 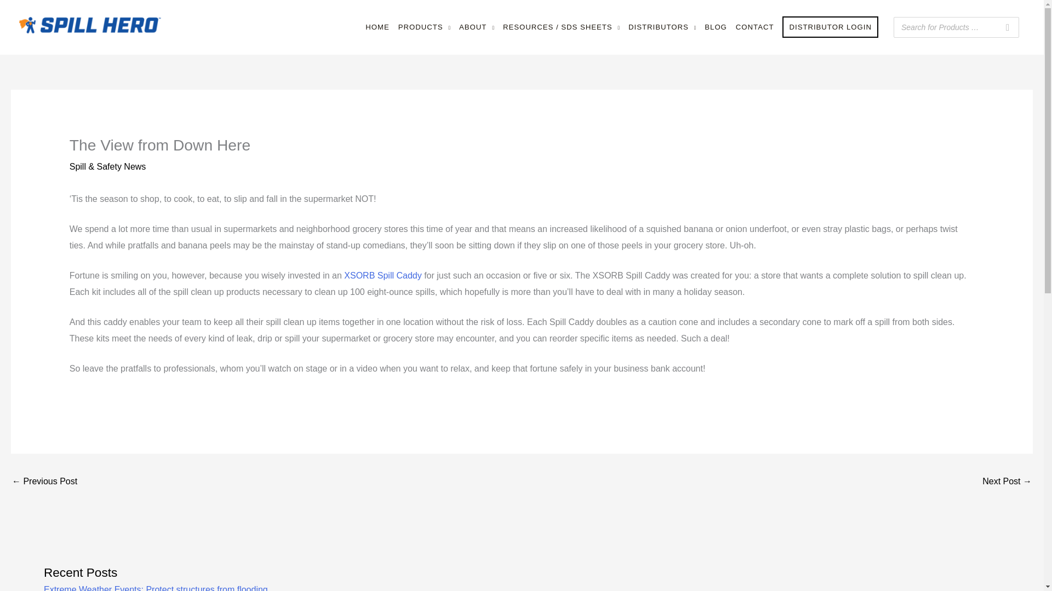 I want to click on DISTRIBUTORS, so click(x=662, y=27).